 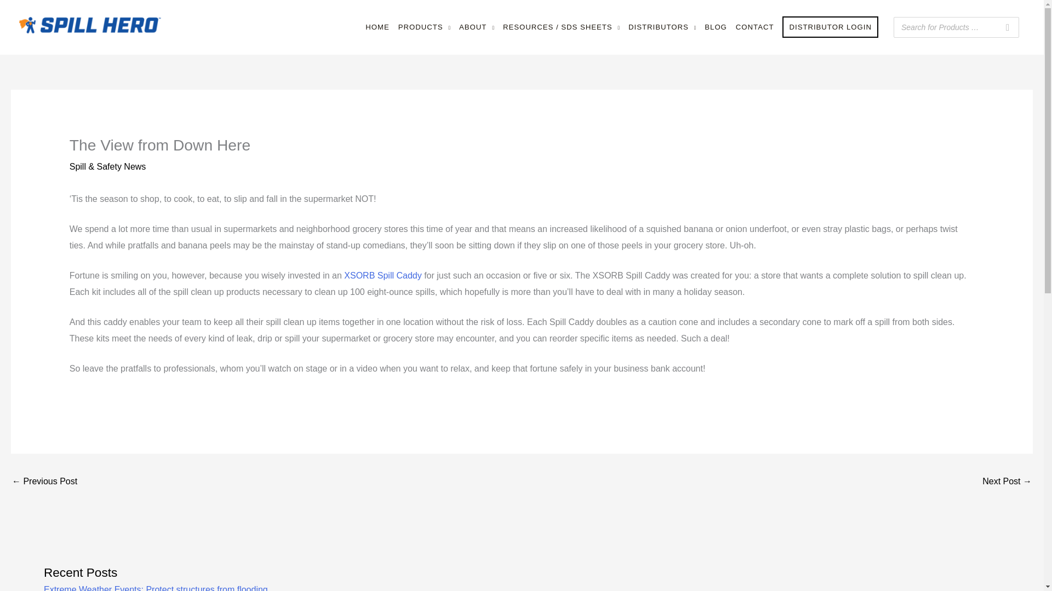 I want to click on DISTRIBUTORS, so click(x=662, y=27).